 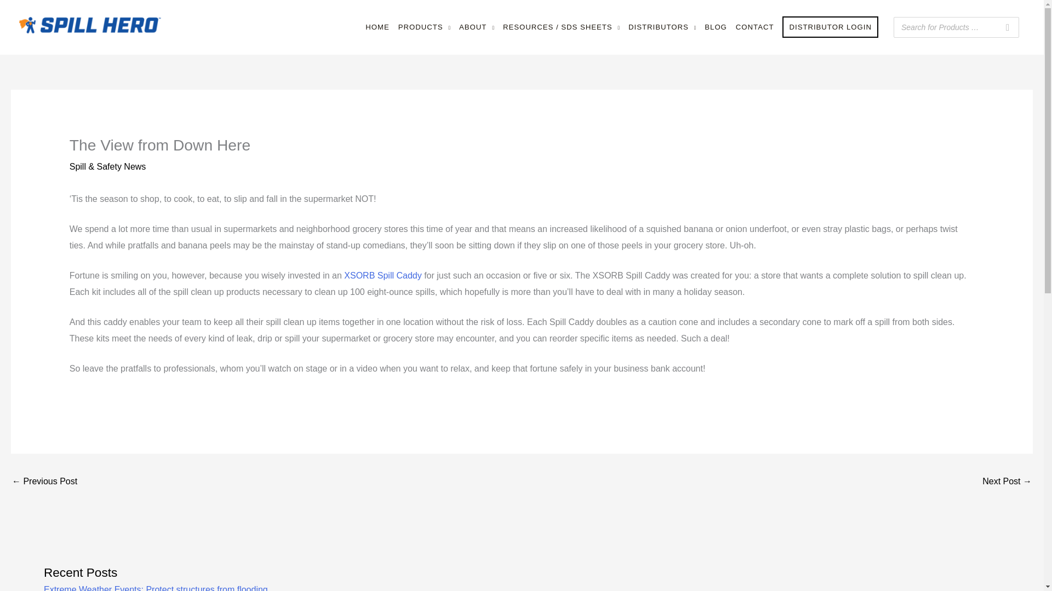 I want to click on DISTRIBUTORS, so click(x=662, y=27).